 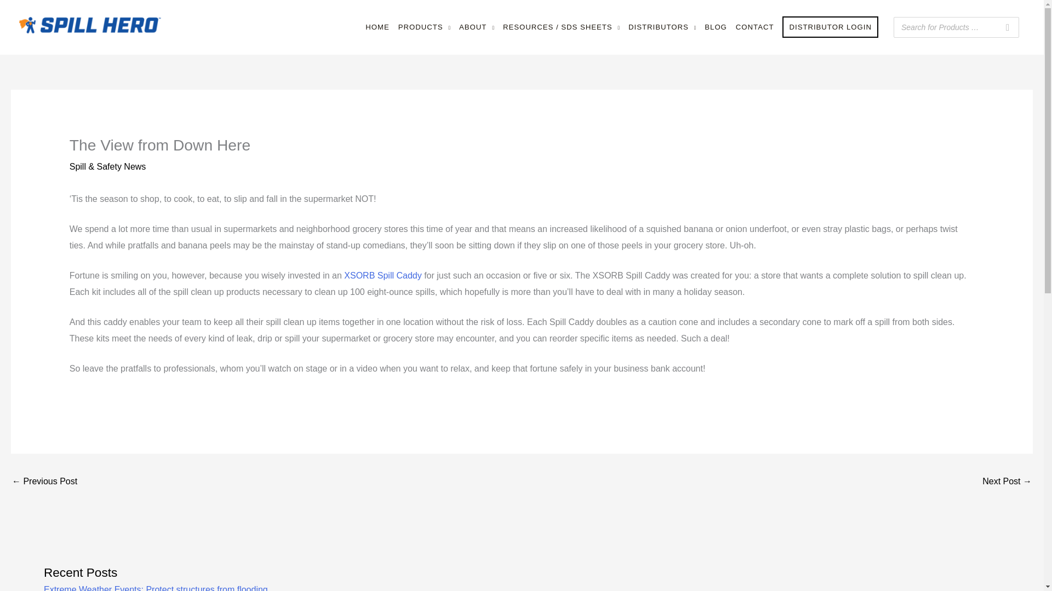 I want to click on DISTRIBUTORS, so click(x=662, y=27).